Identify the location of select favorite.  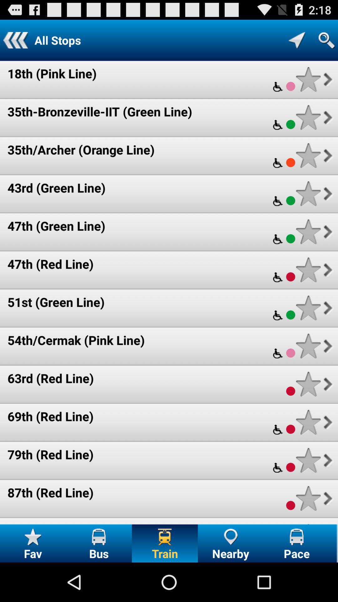
(308, 346).